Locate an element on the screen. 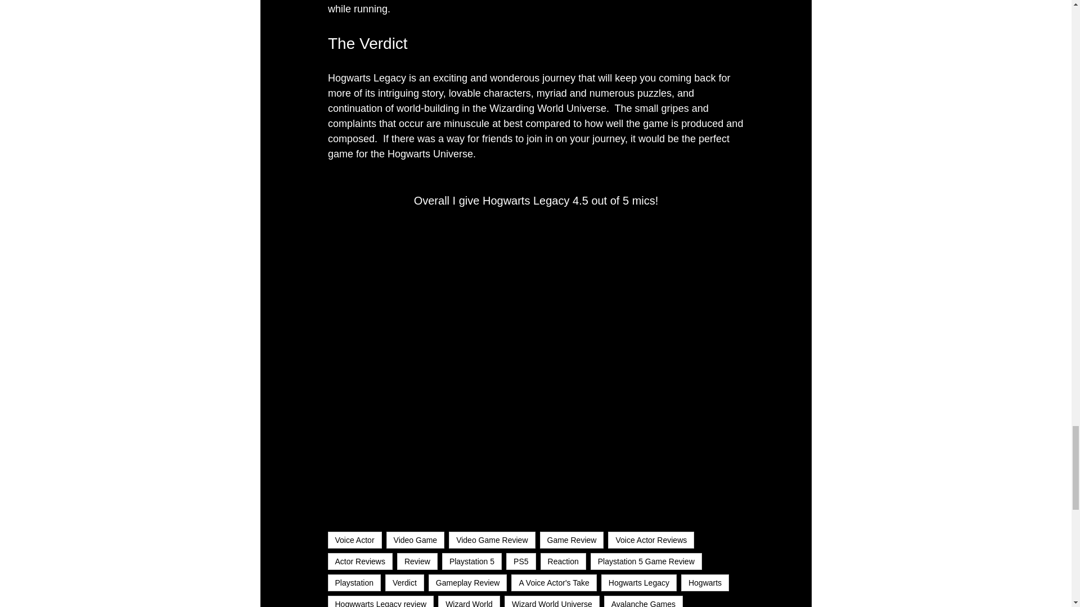 Image resolution: width=1080 pixels, height=607 pixels. Voice Actor is located at coordinates (354, 540).